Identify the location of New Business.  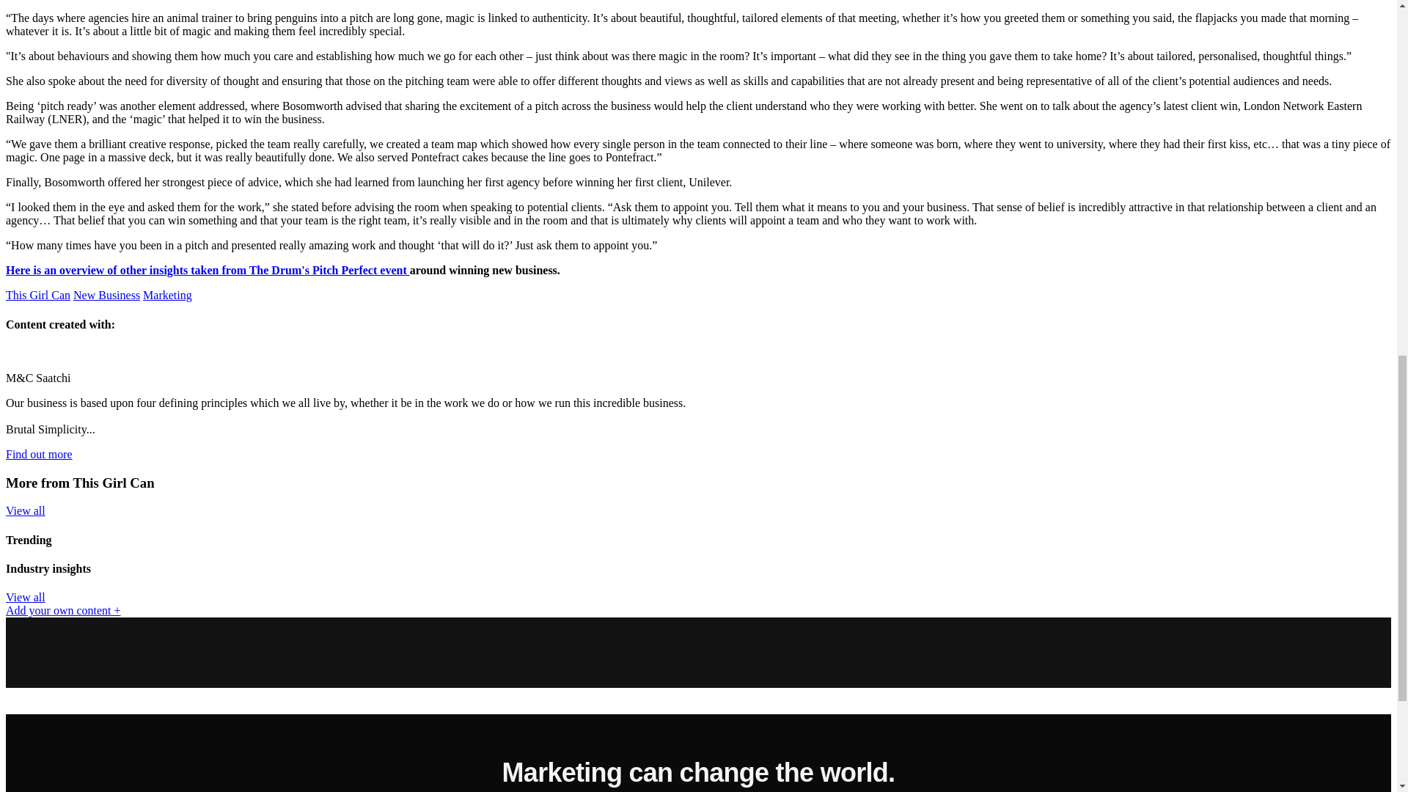
(106, 295).